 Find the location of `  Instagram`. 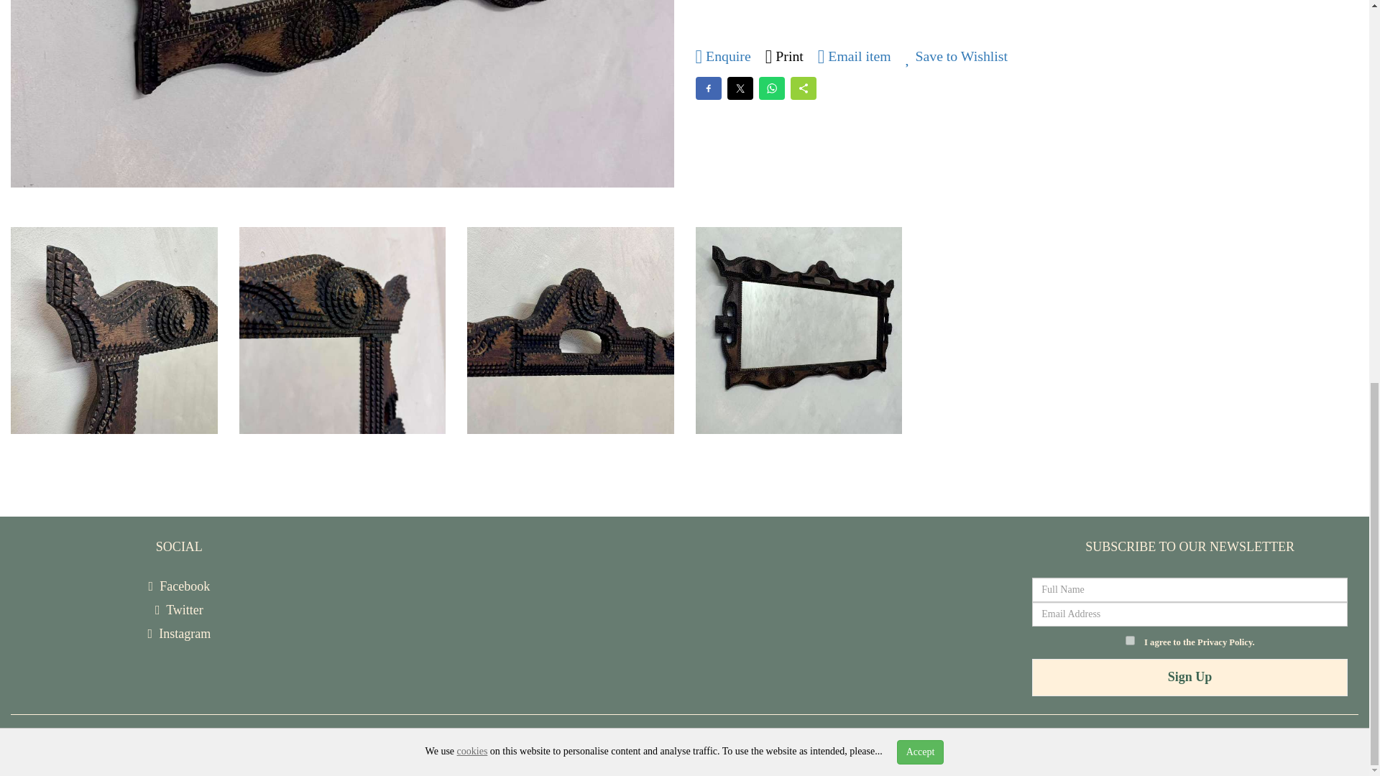

  Instagram is located at coordinates (179, 634).